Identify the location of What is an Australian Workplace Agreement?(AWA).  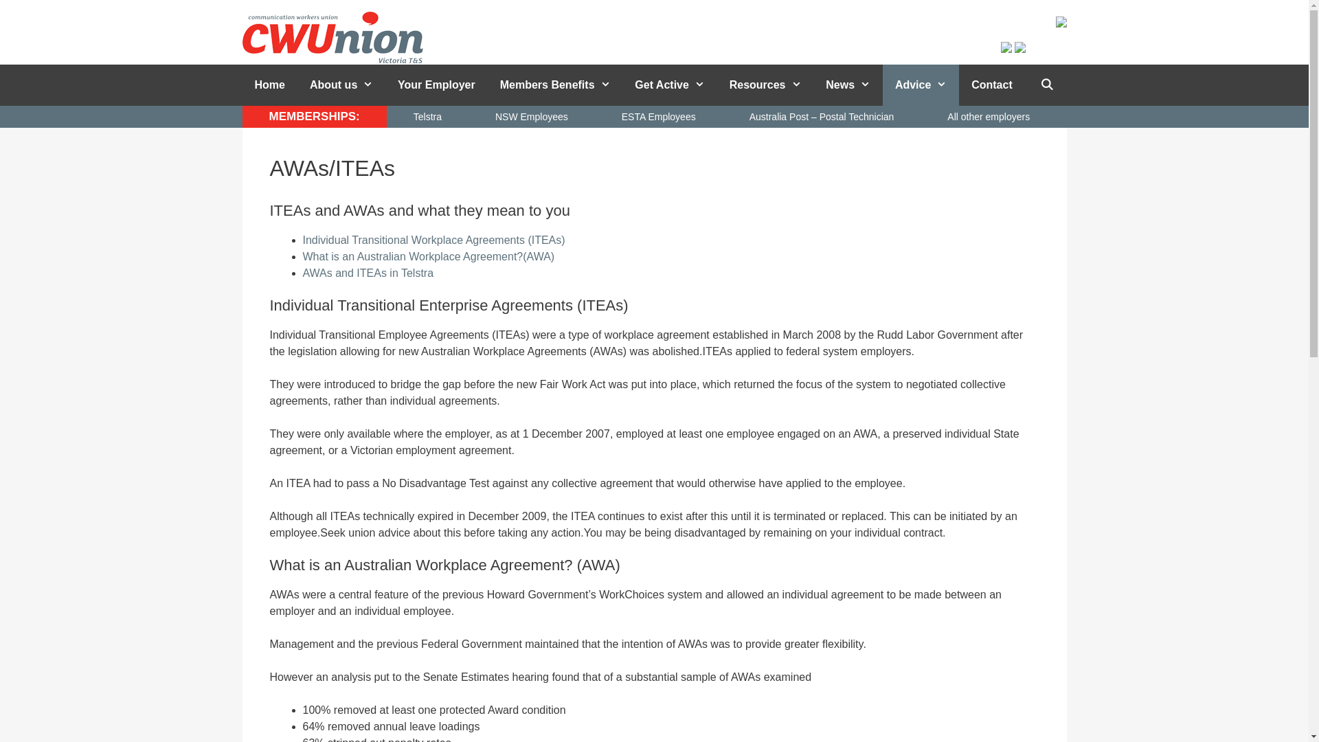
(429, 257).